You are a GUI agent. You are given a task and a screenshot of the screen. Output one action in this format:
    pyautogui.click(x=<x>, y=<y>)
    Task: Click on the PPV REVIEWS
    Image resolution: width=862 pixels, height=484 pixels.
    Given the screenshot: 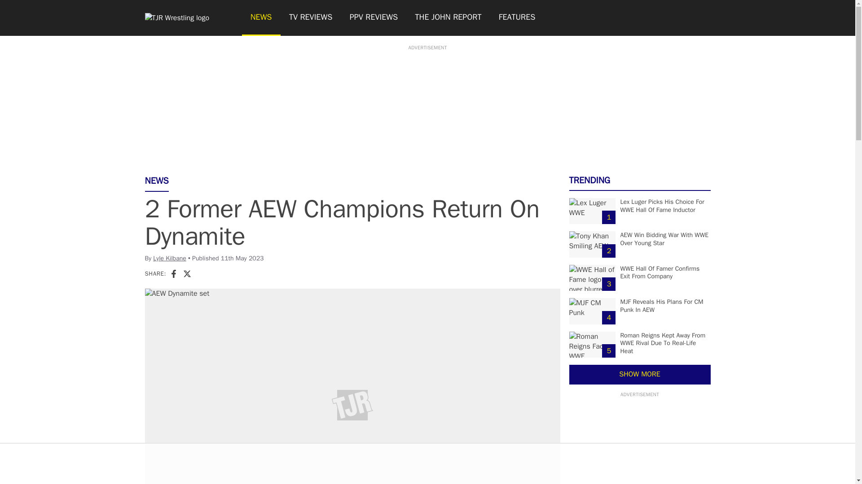 What is the action you would take?
    pyautogui.click(x=374, y=18)
    